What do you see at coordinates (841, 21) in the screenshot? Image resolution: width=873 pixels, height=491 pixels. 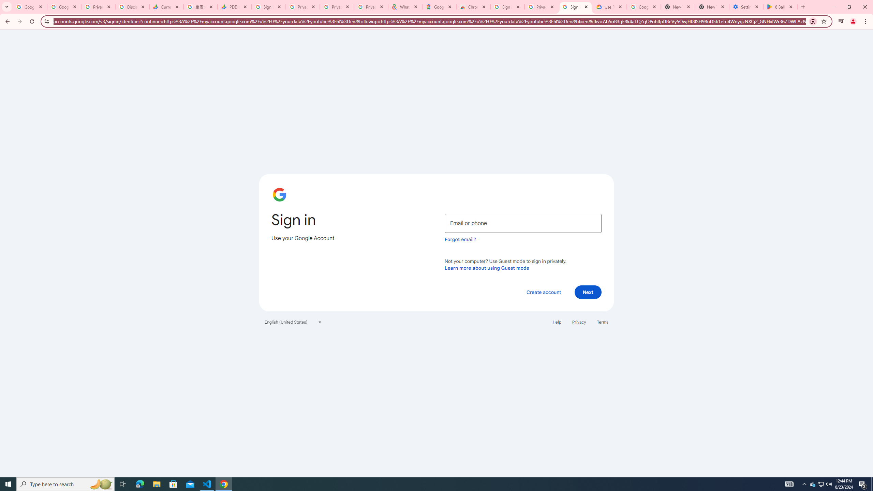 I see `Control your music, videos, and more` at bounding box center [841, 21].